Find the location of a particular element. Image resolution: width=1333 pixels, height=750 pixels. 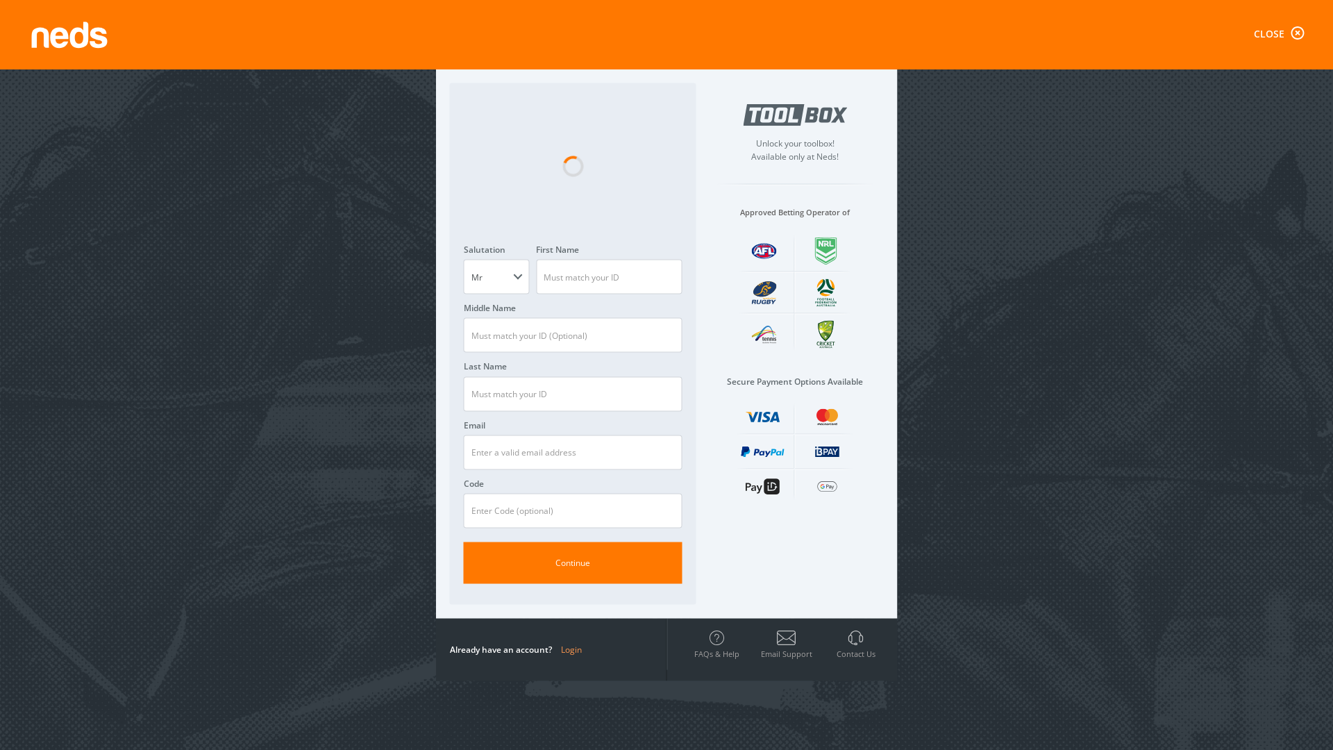

8.50 is located at coordinates (1016, 411).